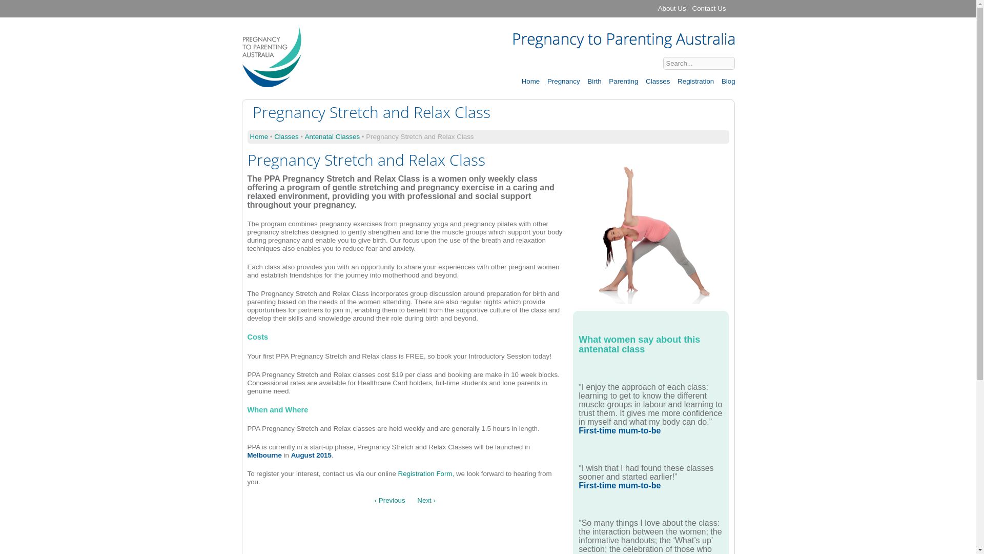 This screenshot has width=984, height=554. Describe the element at coordinates (259, 136) in the screenshot. I see `Home` at that location.